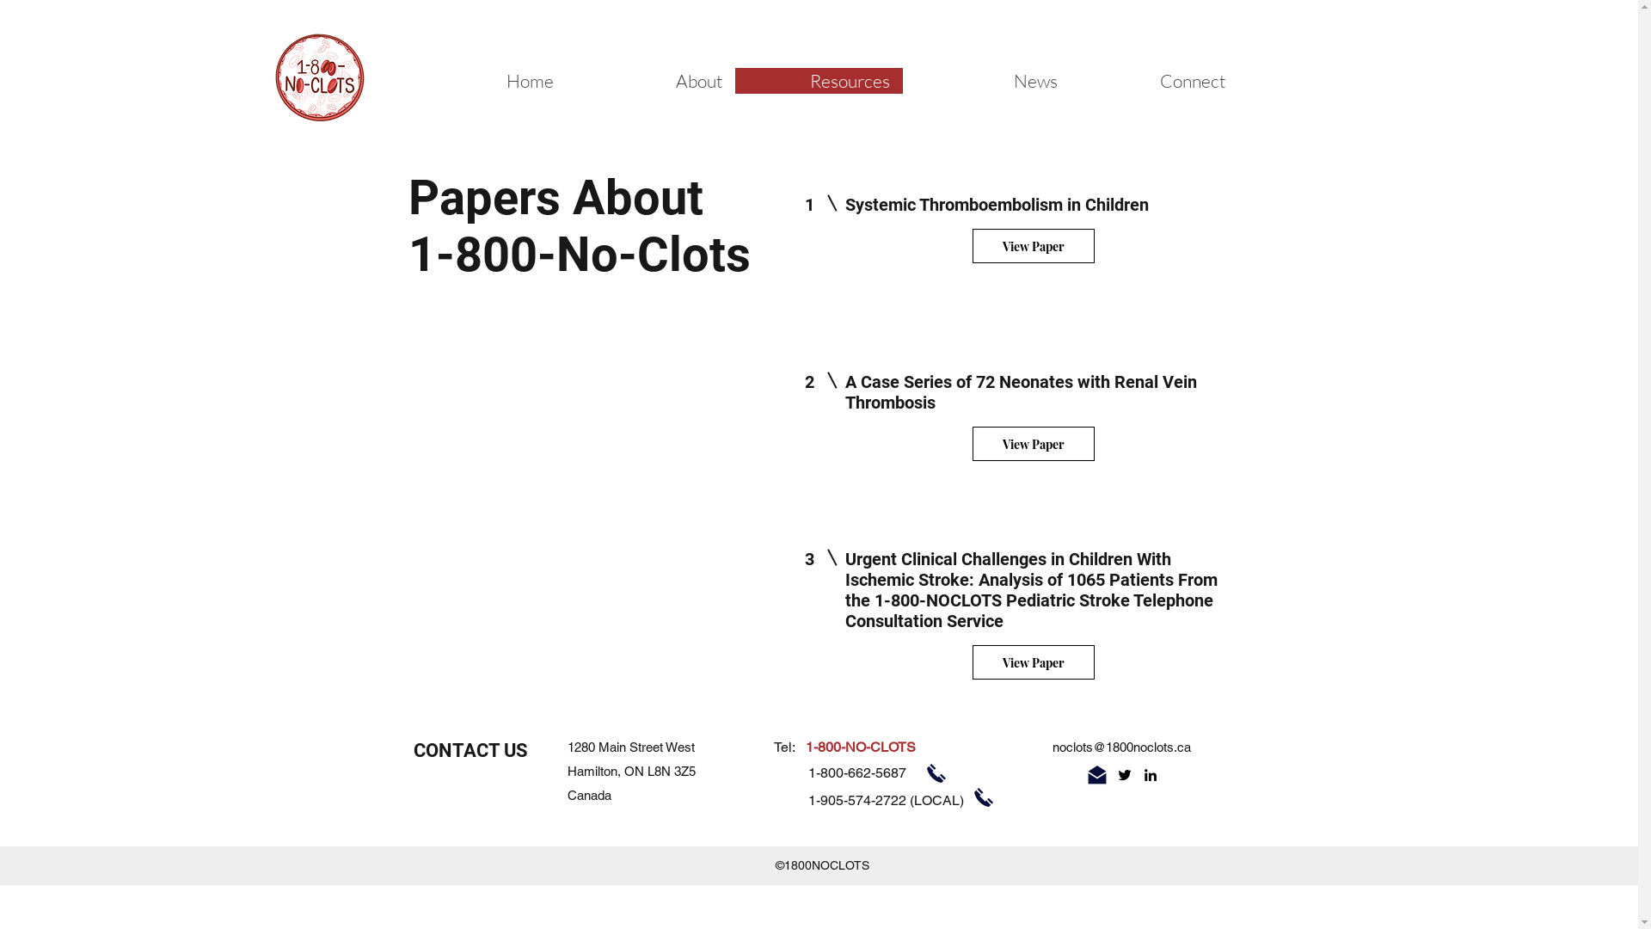 This screenshot has height=929, width=1651. What do you see at coordinates (987, 81) in the screenshot?
I see `News` at bounding box center [987, 81].